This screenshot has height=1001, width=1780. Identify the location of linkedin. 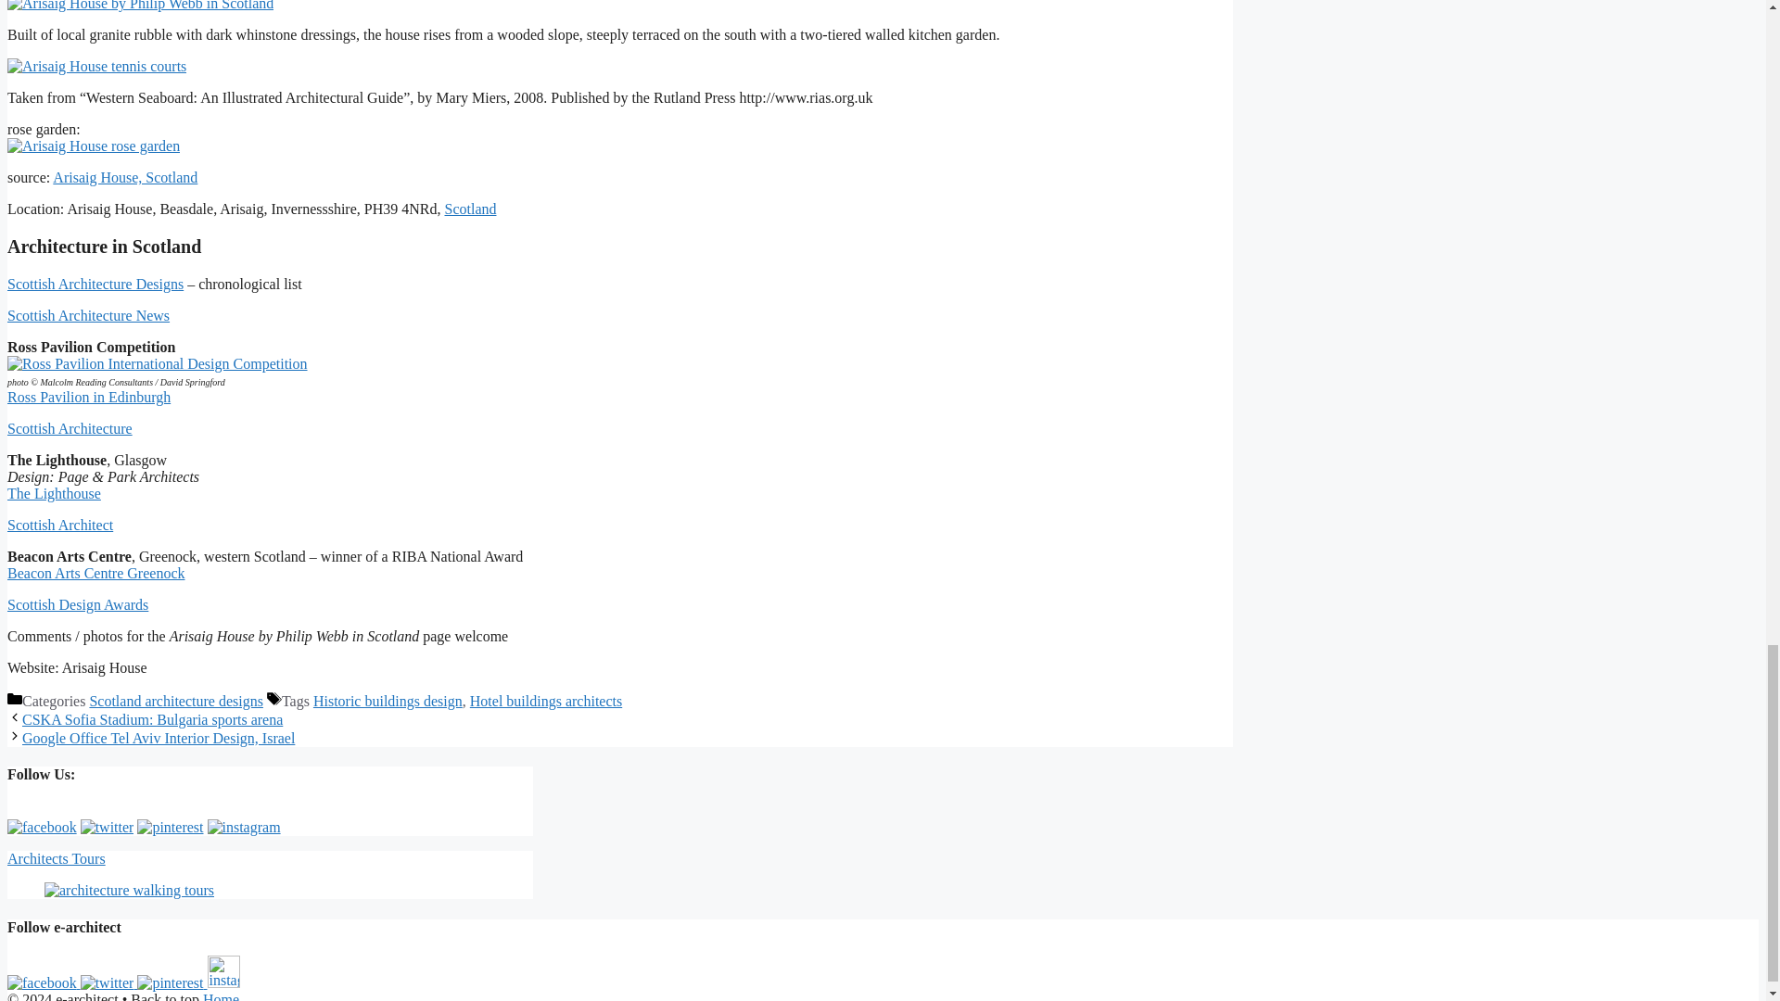
(169, 982).